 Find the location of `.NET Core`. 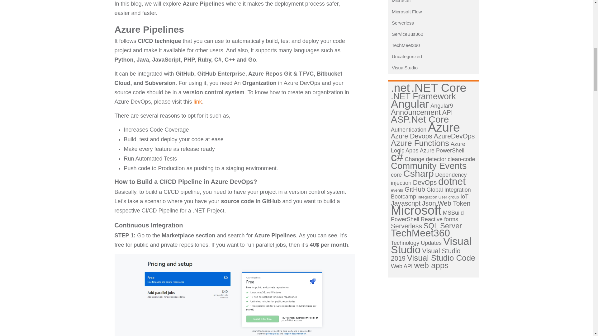

.NET Core is located at coordinates (439, 88).